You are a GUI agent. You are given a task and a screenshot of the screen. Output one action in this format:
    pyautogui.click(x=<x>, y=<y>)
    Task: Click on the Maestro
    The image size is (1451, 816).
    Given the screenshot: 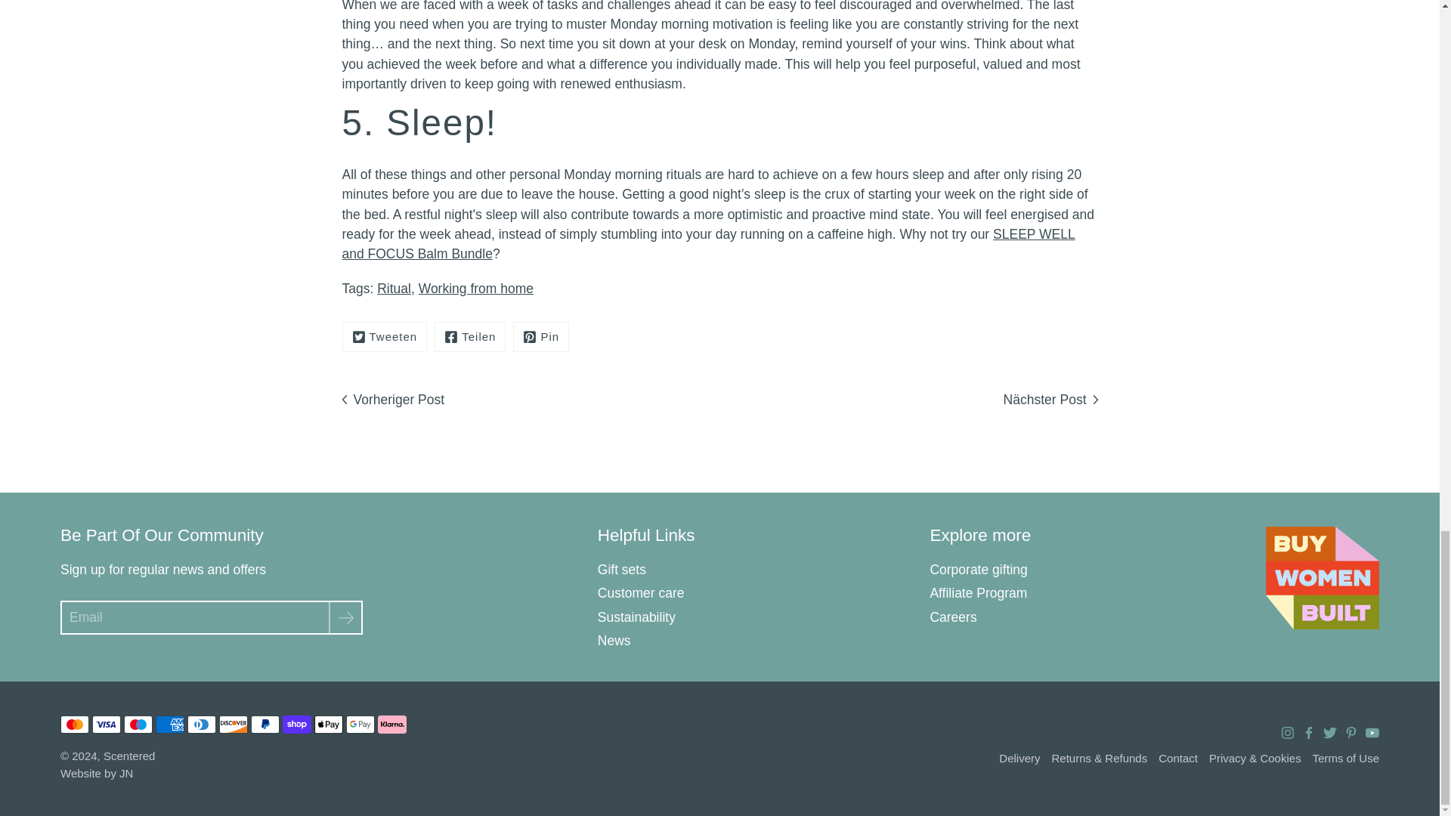 What is the action you would take?
    pyautogui.click(x=138, y=724)
    